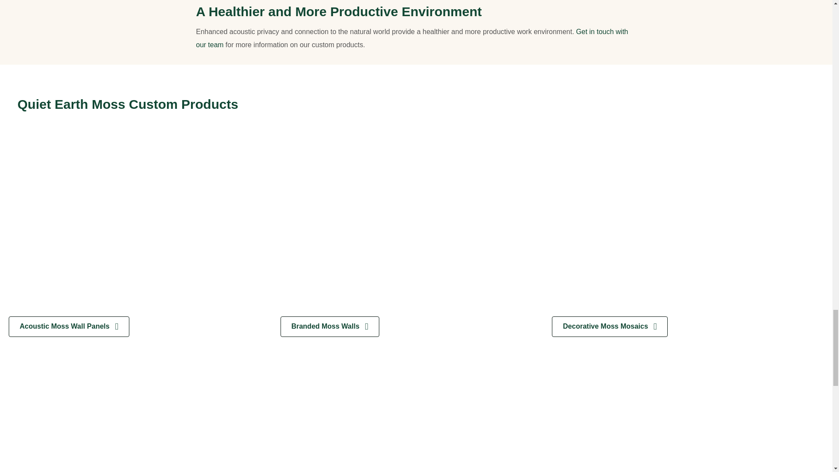 The width and height of the screenshot is (839, 472). What do you see at coordinates (144, 226) in the screenshot?
I see `Mask Group 41` at bounding box center [144, 226].